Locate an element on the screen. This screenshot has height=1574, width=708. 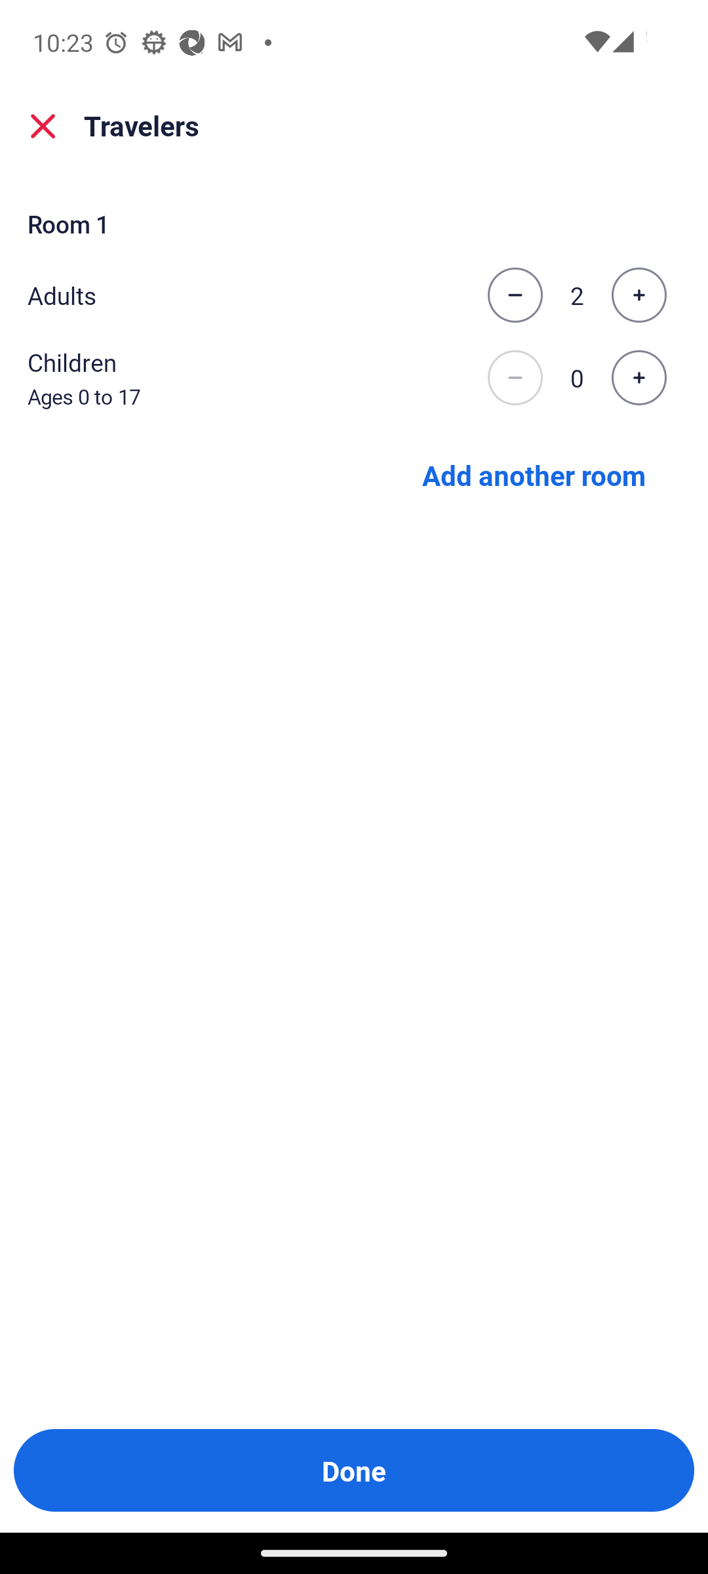
Increase the number of children is located at coordinates (639, 378).